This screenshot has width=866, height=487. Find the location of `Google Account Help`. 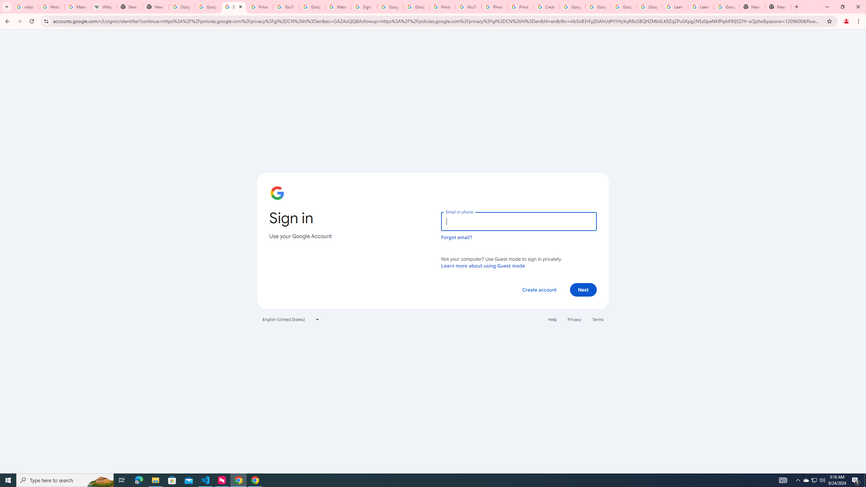

Google Account Help is located at coordinates (624, 7).